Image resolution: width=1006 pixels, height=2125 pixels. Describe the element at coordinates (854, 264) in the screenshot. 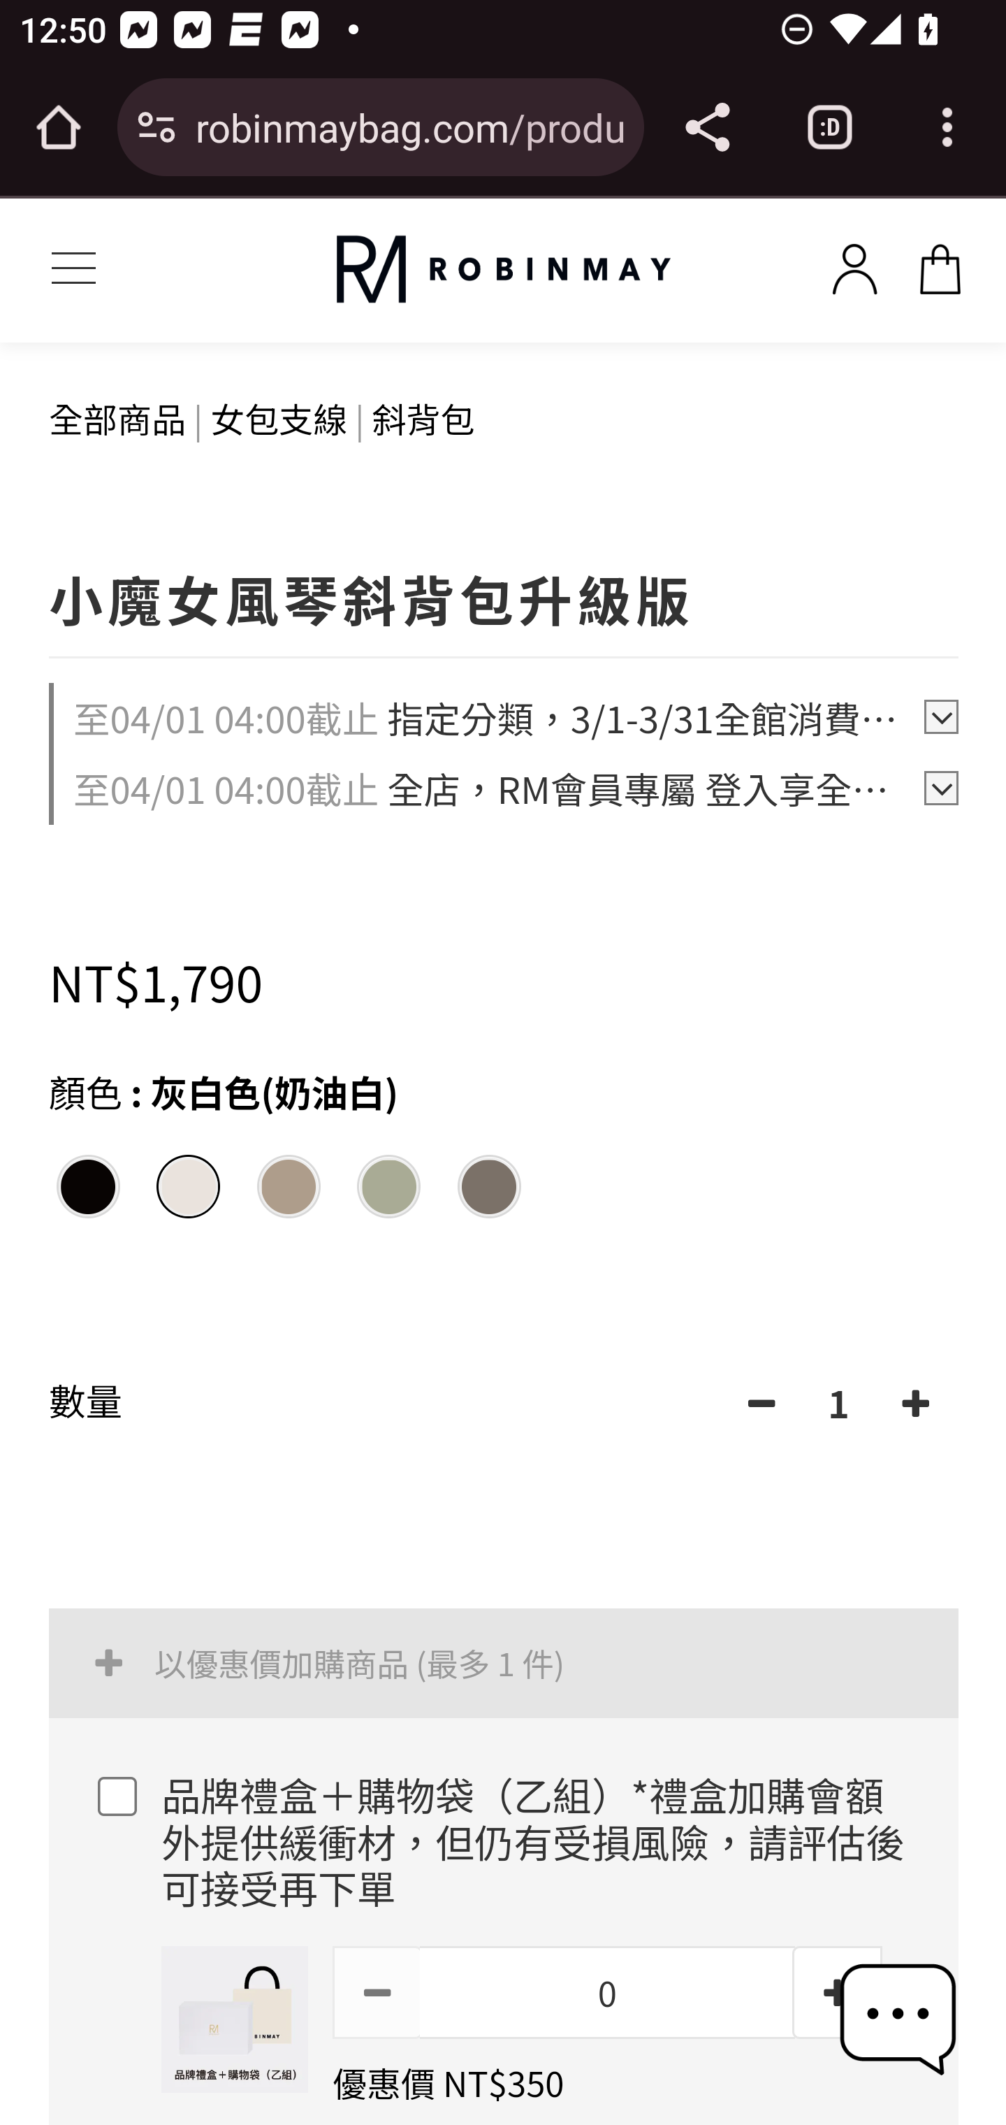

I see `x100` at that location.